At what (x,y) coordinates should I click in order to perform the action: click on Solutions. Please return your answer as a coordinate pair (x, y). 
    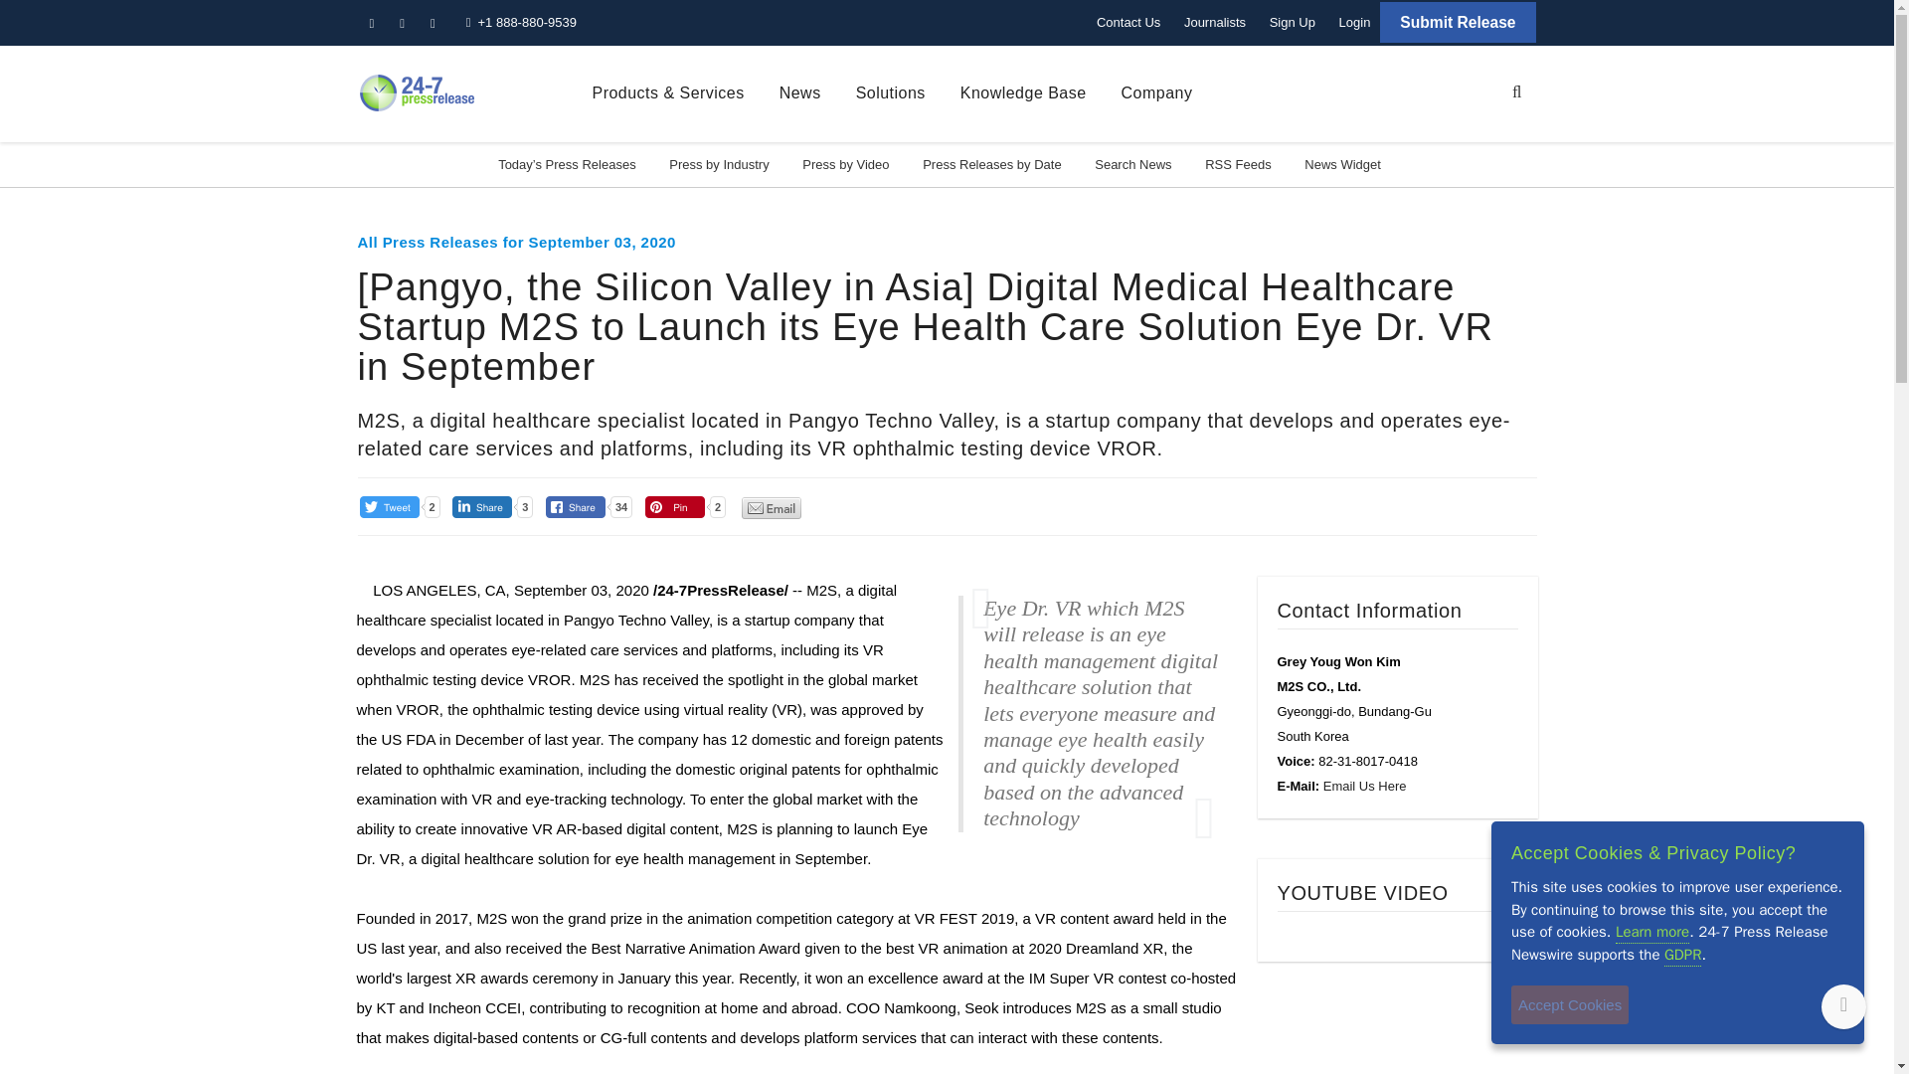
    Looking at the image, I should click on (891, 93).